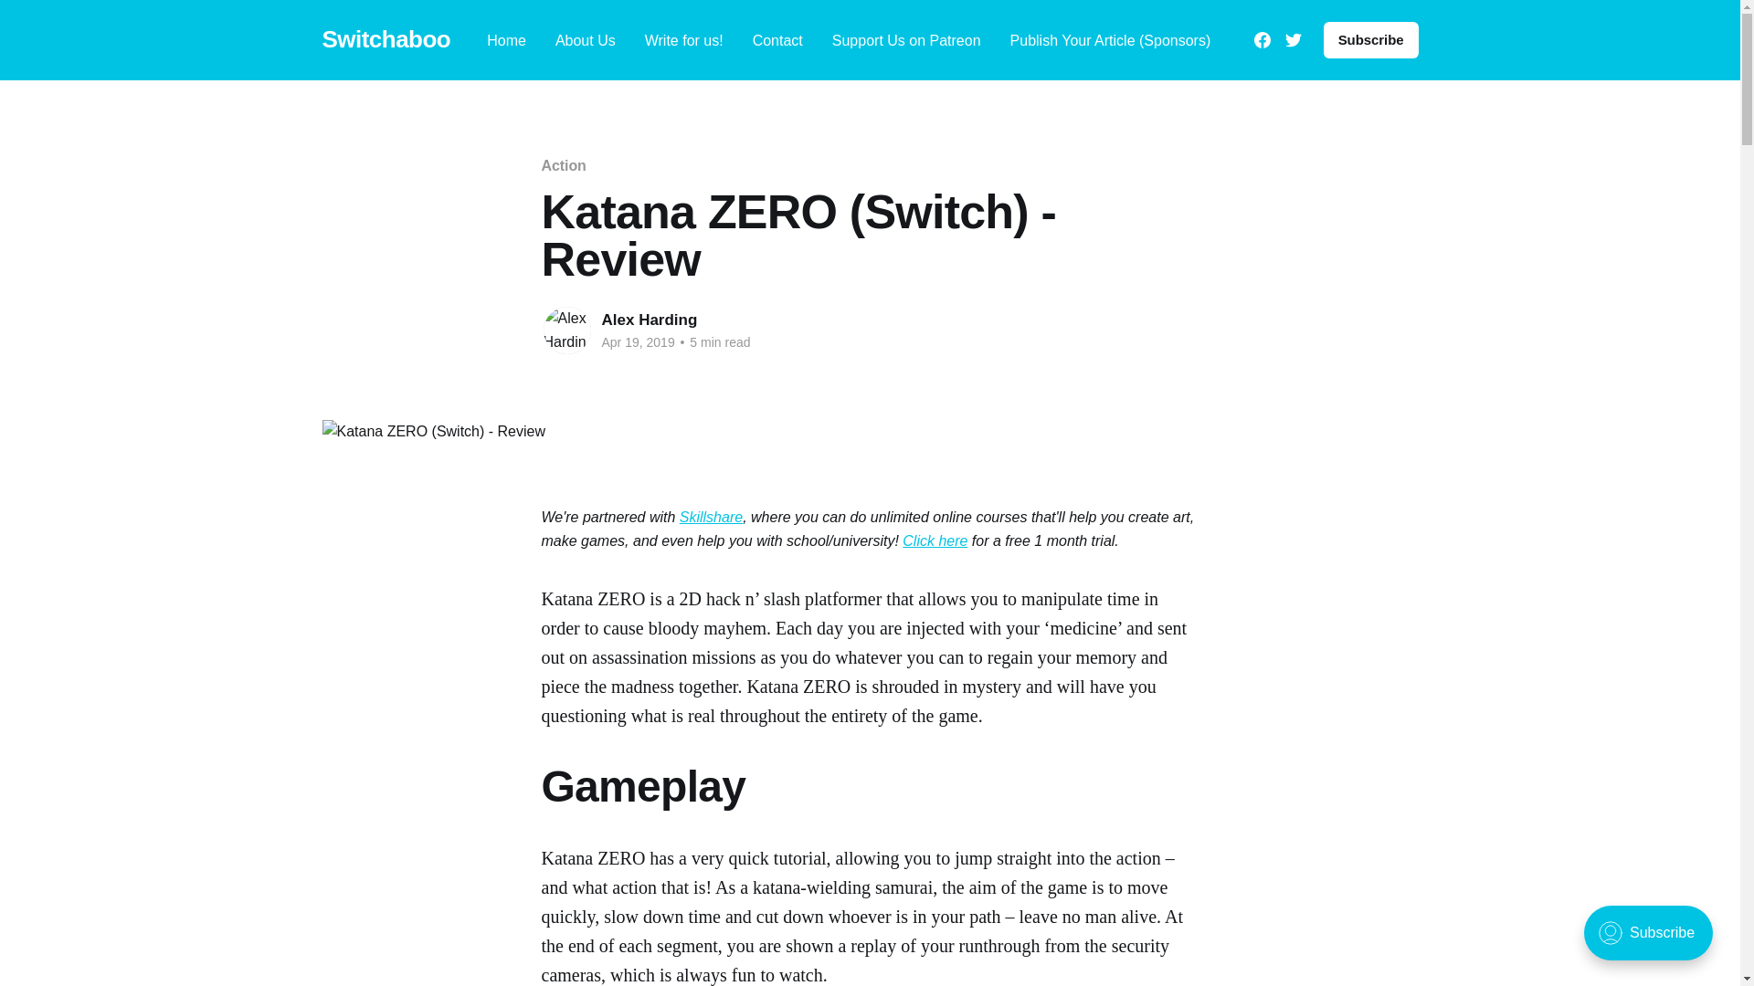 This screenshot has width=1754, height=986. Describe the element at coordinates (649, 320) in the screenshot. I see `Alex Harding` at that location.